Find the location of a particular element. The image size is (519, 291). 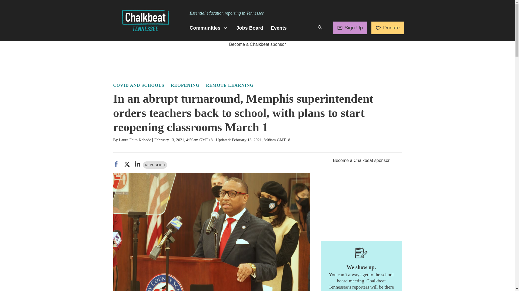

Become a Chalkbeat sponsor is located at coordinates (257, 44).